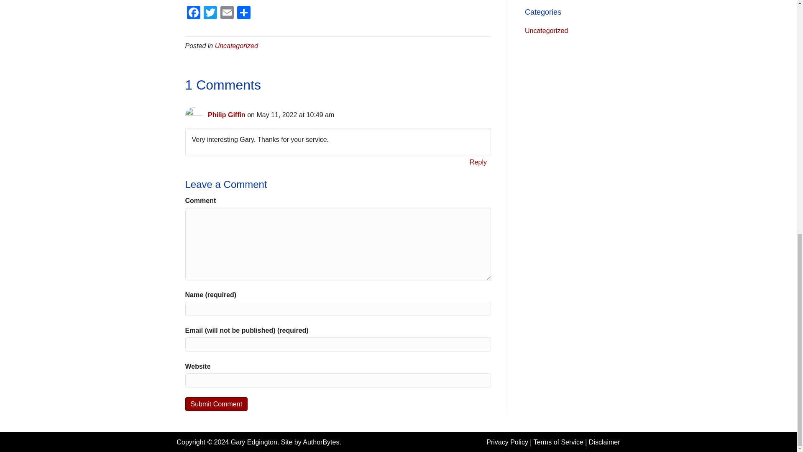 Image resolution: width=803 pixels, height=452 pixels. Describe the element at coordinates (236, 46) in the screenshot. I see `Uncategorized` at that location.